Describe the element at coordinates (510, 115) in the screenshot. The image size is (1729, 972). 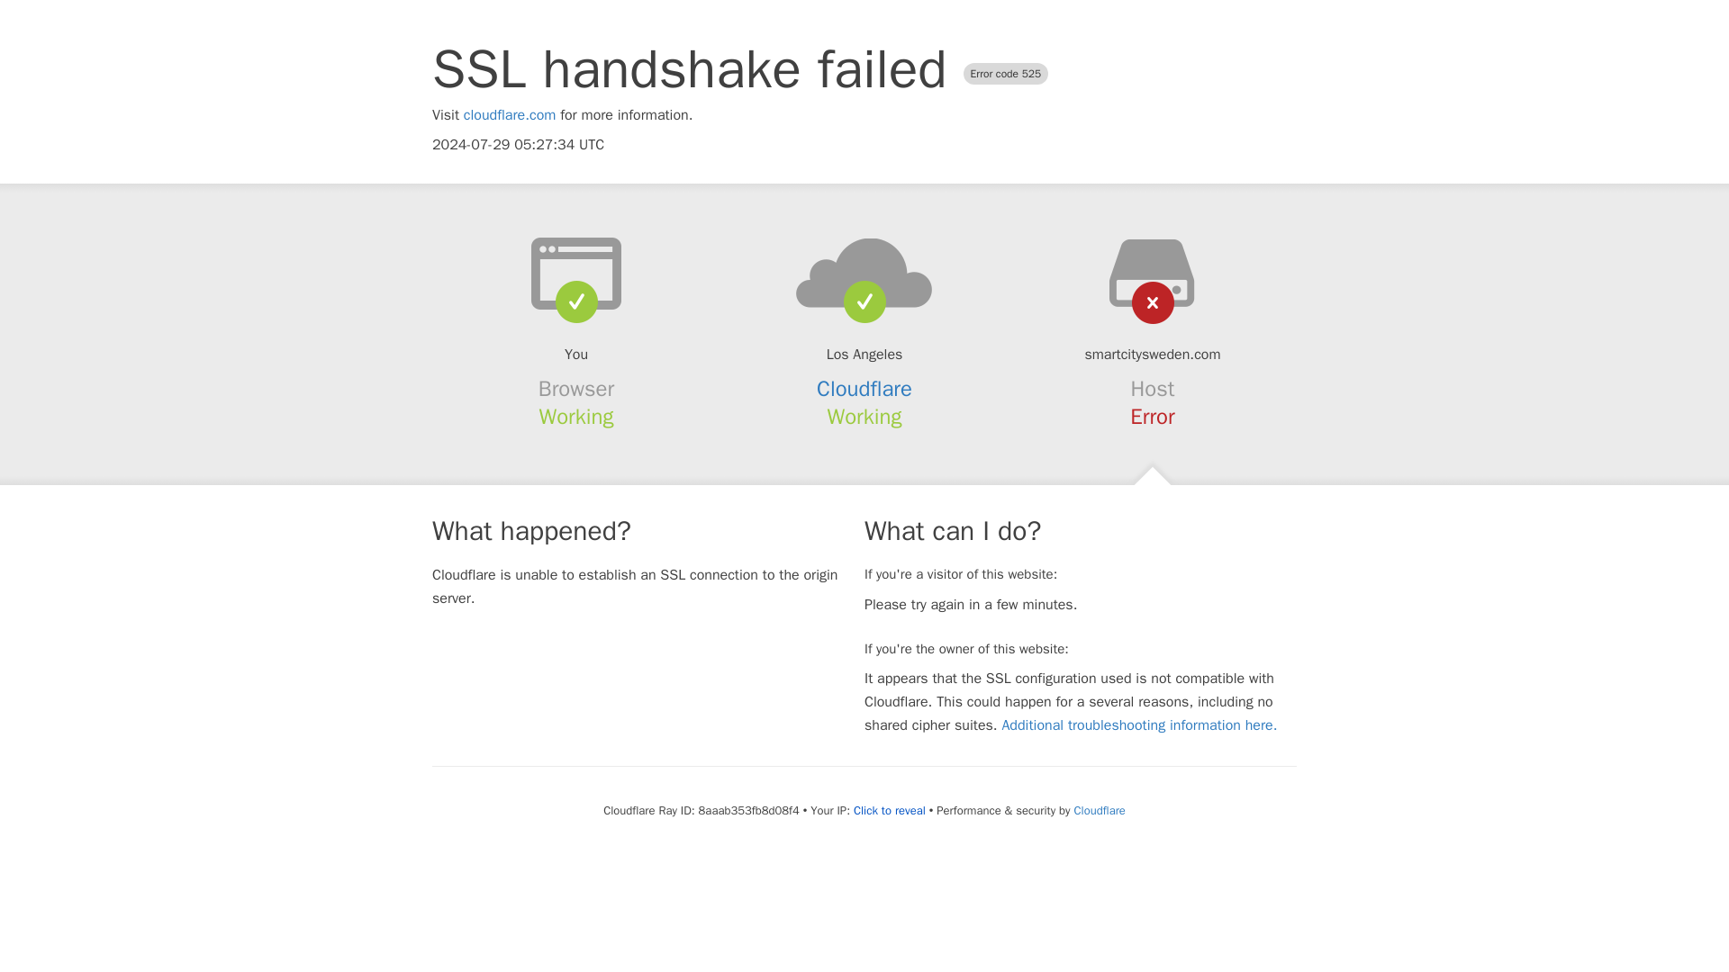
I see `cloudflare.com` at that location.